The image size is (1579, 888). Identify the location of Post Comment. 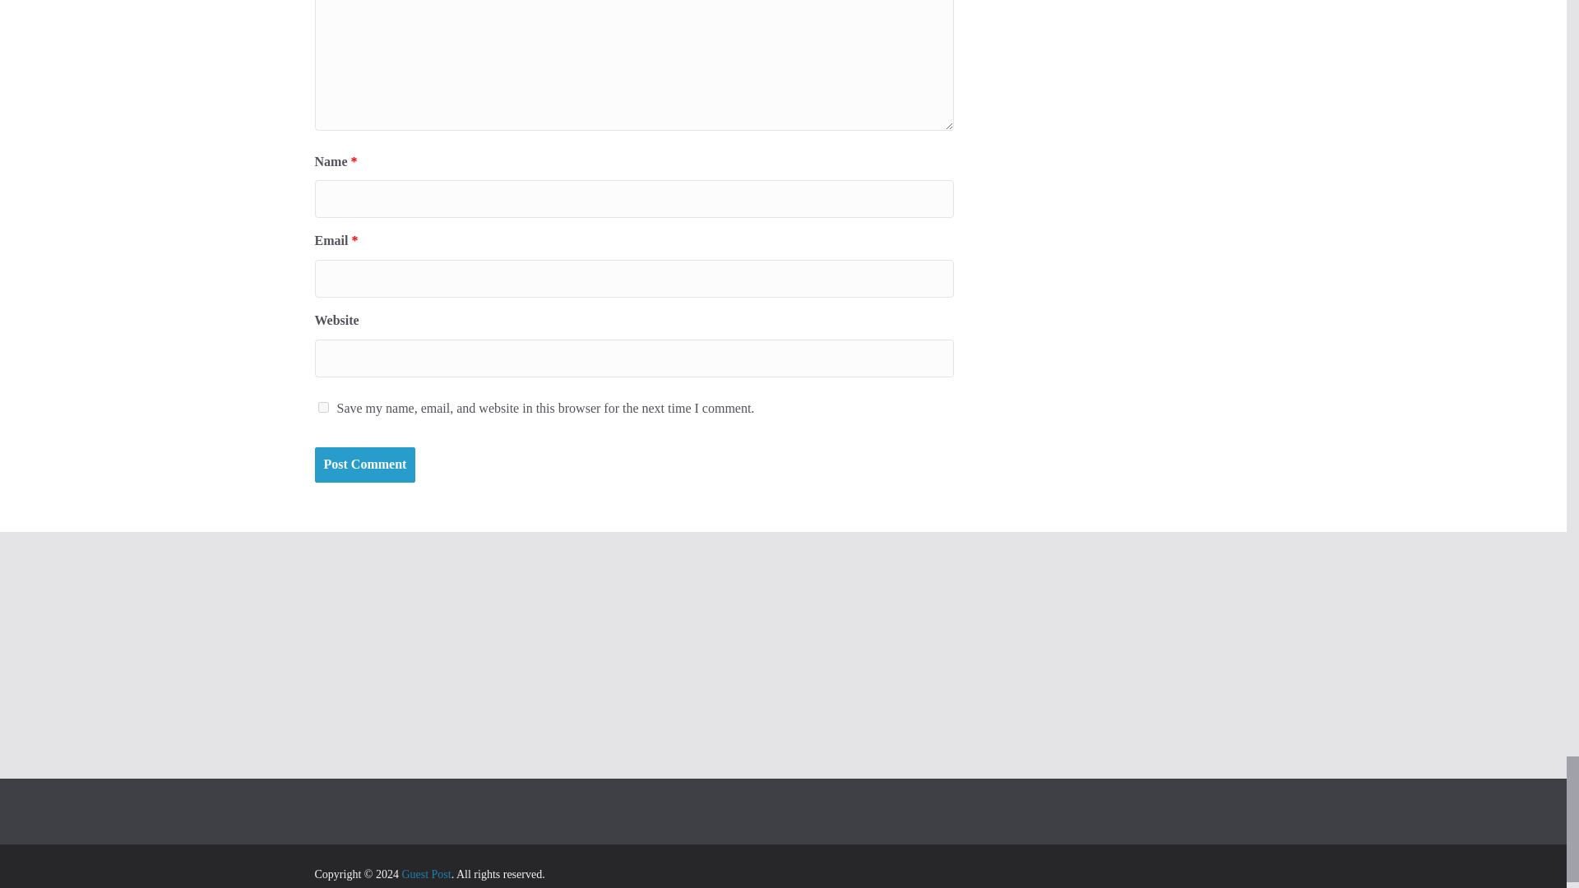
(364, 465).